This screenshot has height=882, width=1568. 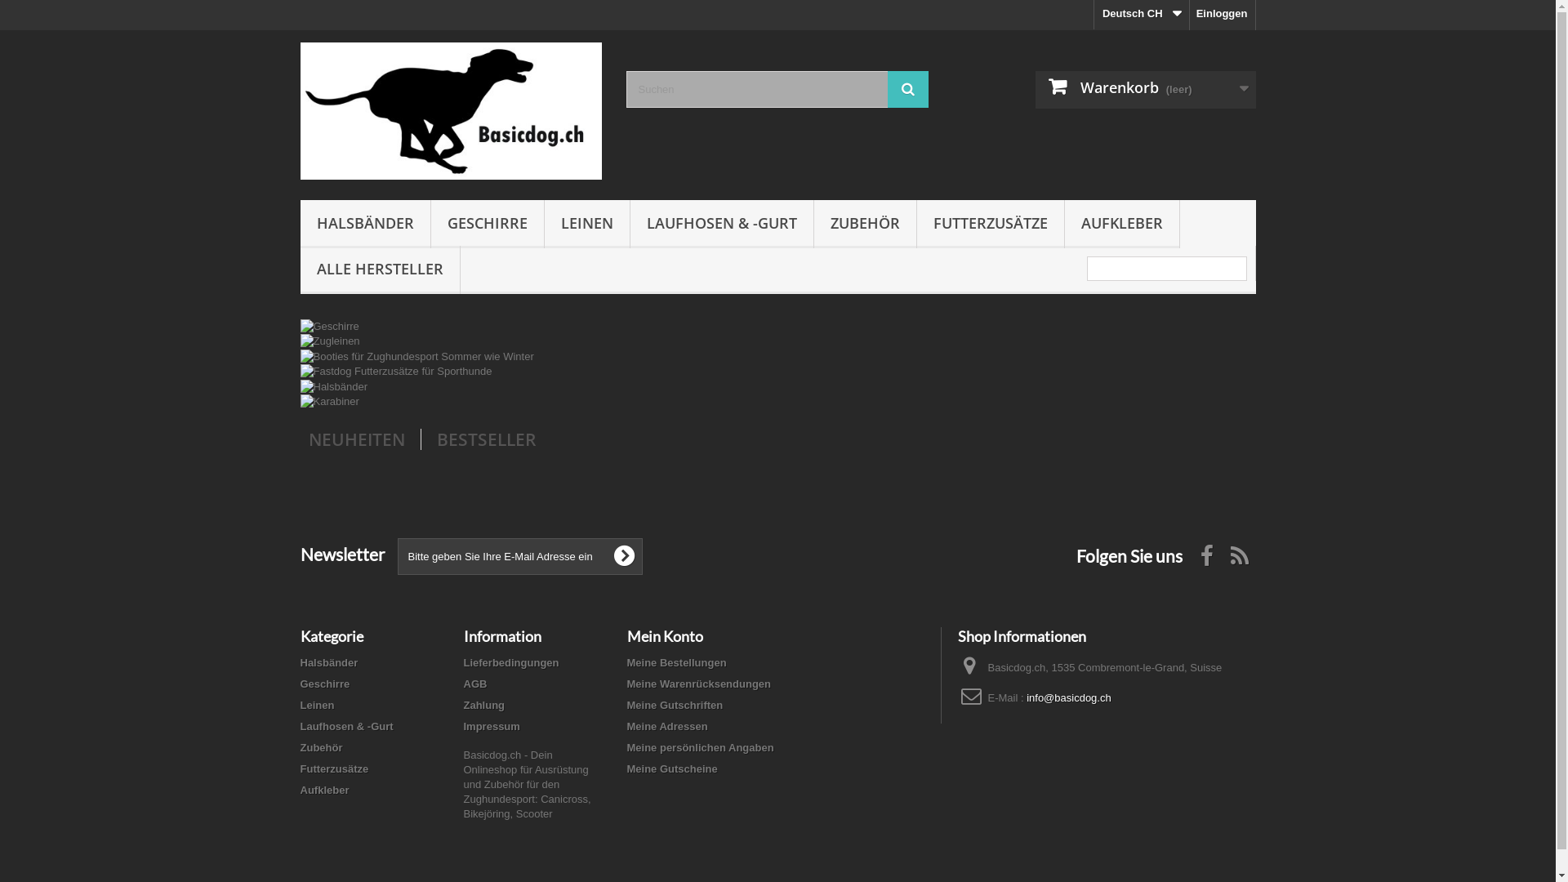 What do you see at coordinates (485, 706) in the screenshot?
I see `Zahlung` at bounding box center [485, 706].